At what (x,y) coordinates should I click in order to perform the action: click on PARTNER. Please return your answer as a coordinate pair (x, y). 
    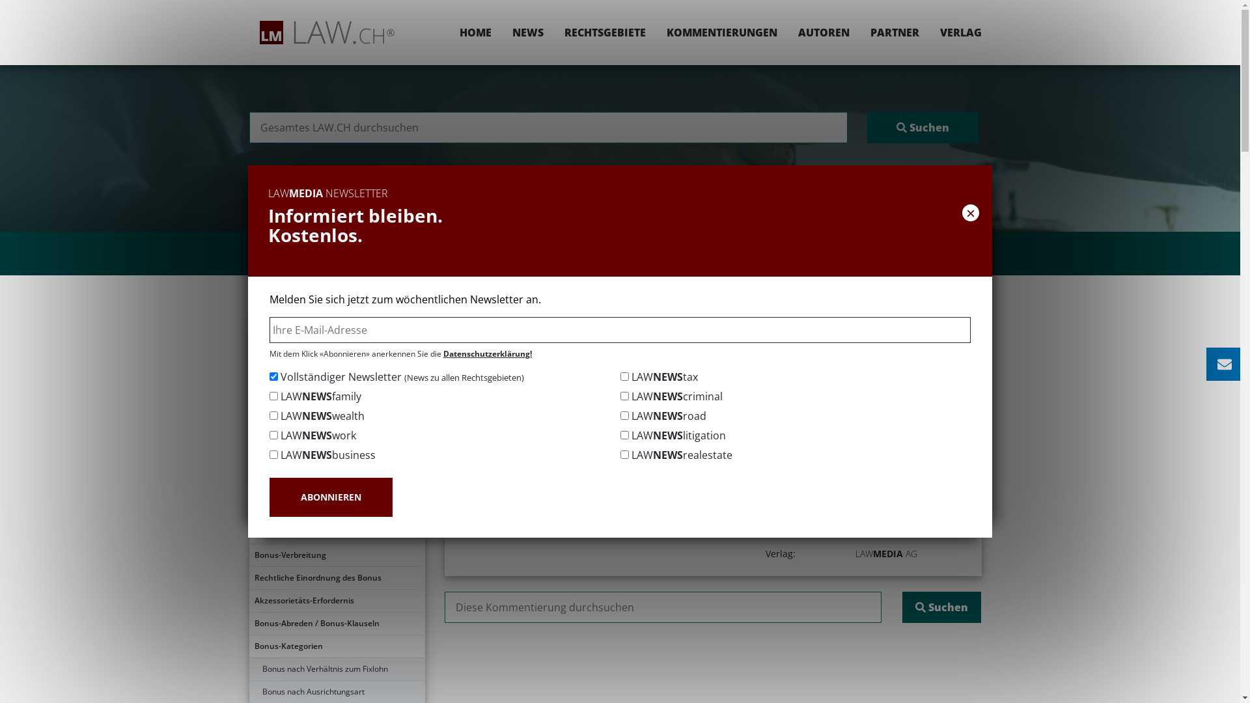
    Looking at the image, I should click on (895, 33).